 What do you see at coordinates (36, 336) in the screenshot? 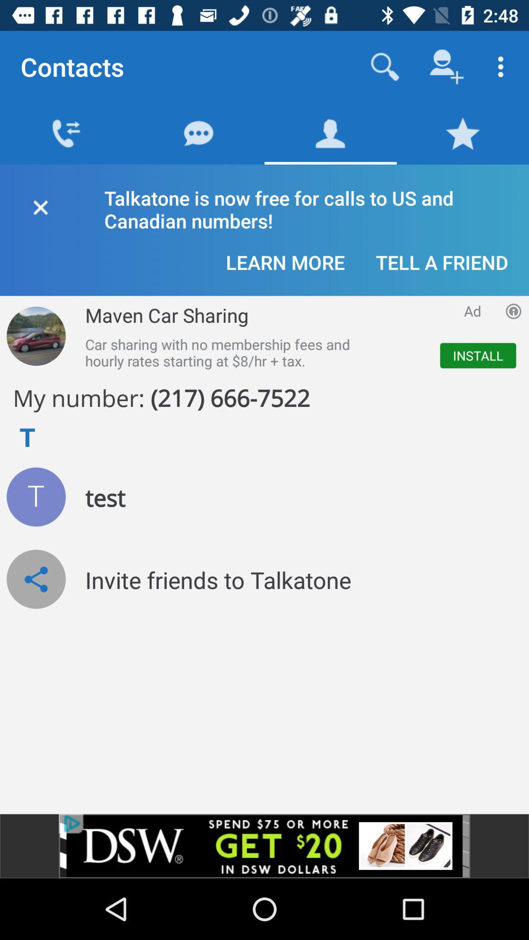
I see `car to add` at bounding box center [36, 336].